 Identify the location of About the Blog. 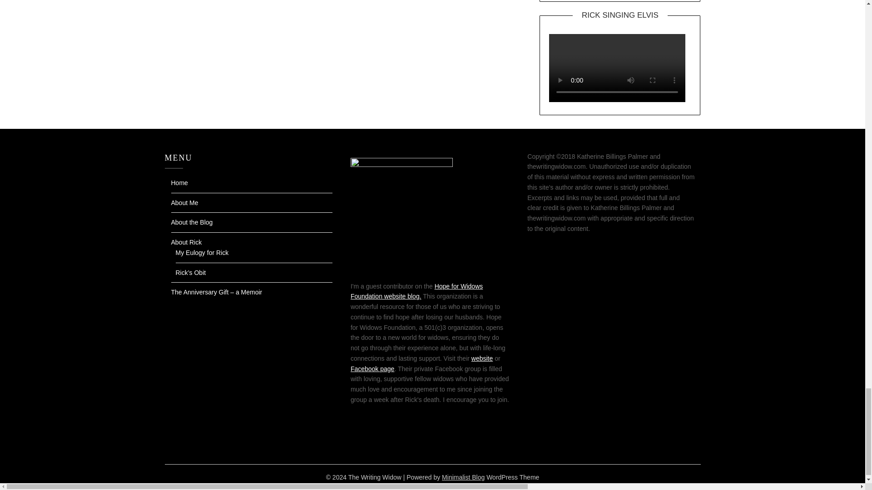
(192, 222).